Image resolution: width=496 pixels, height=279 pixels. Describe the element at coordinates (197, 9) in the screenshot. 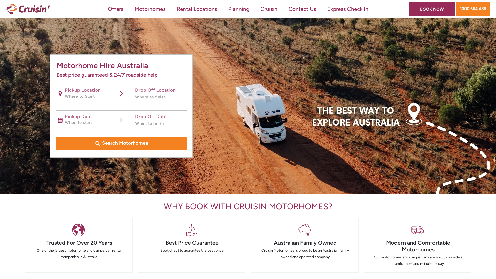

I see `Rental Locations` at that location.